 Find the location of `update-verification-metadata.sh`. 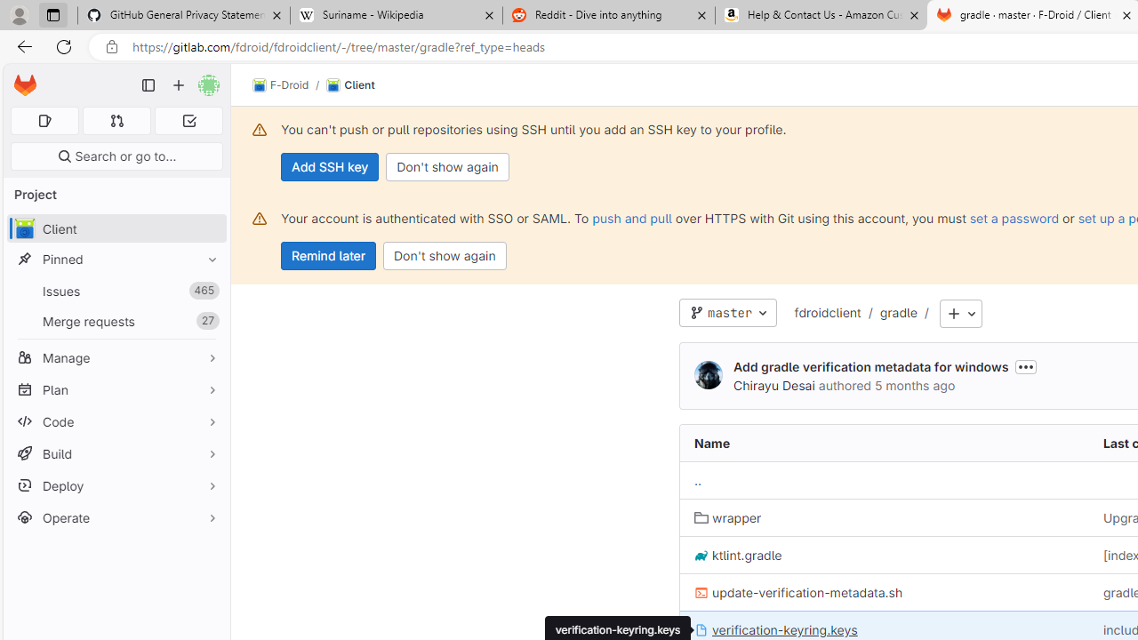

update-verification-metadata.sh is located at coordinates (798, 592).